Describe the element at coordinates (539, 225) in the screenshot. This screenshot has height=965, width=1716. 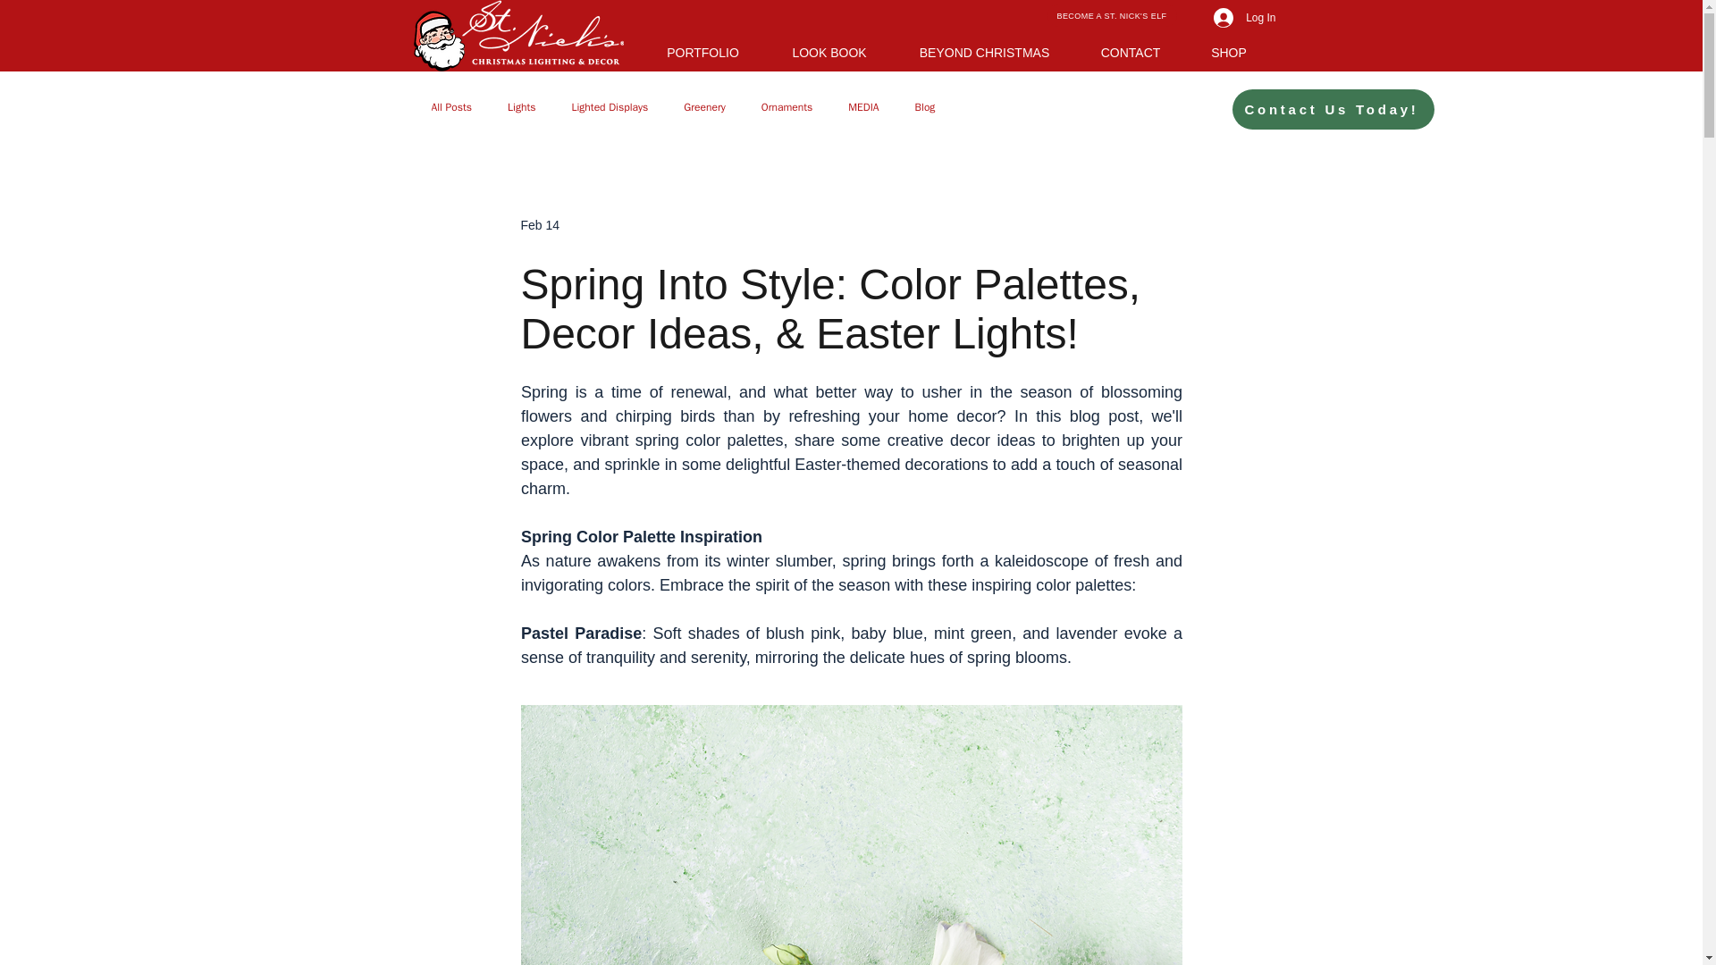
I see `Feb 14` at that location.